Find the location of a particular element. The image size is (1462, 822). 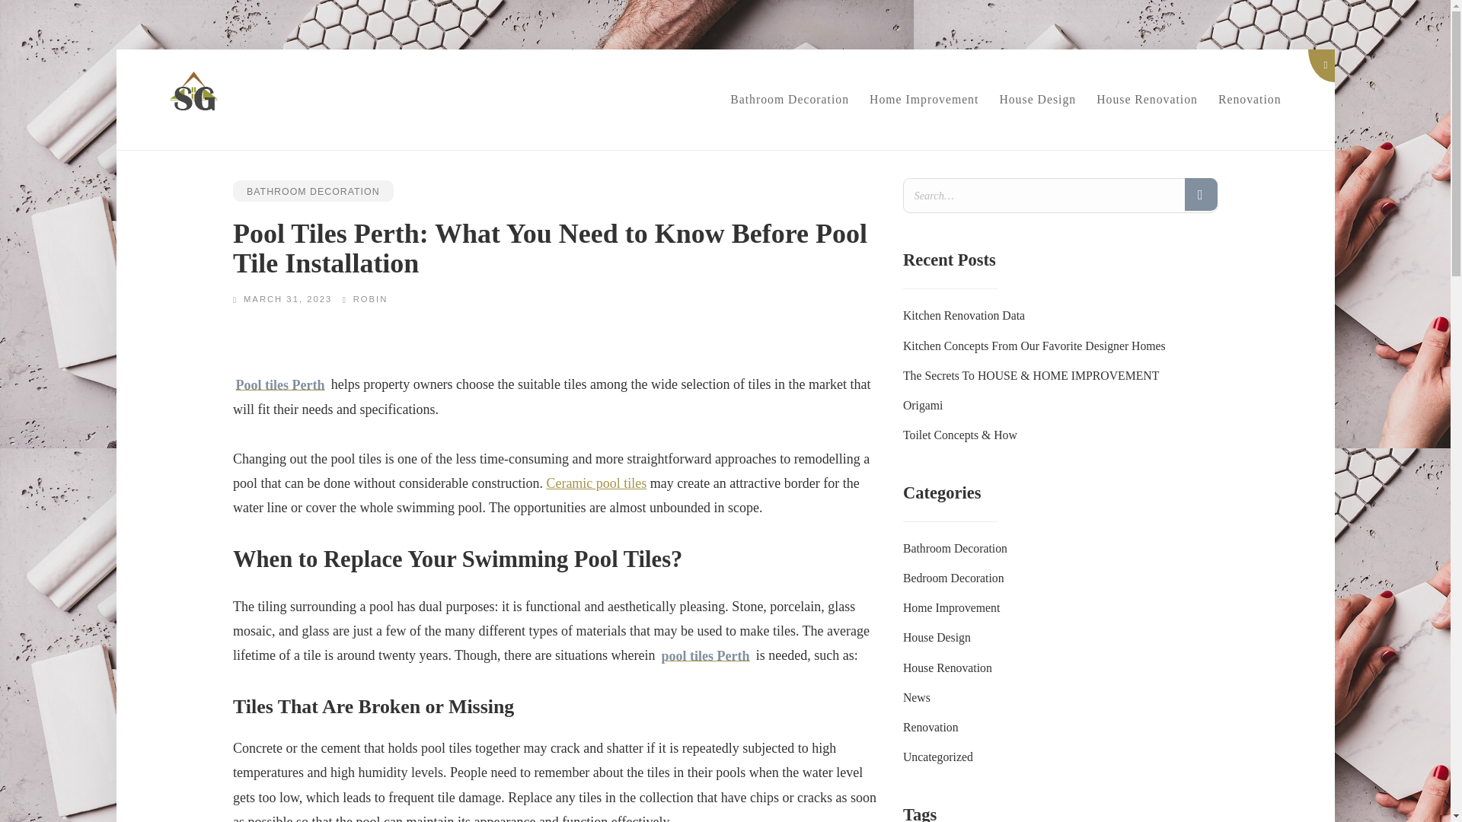

Home Improvement is located at coordinates (952, 607).